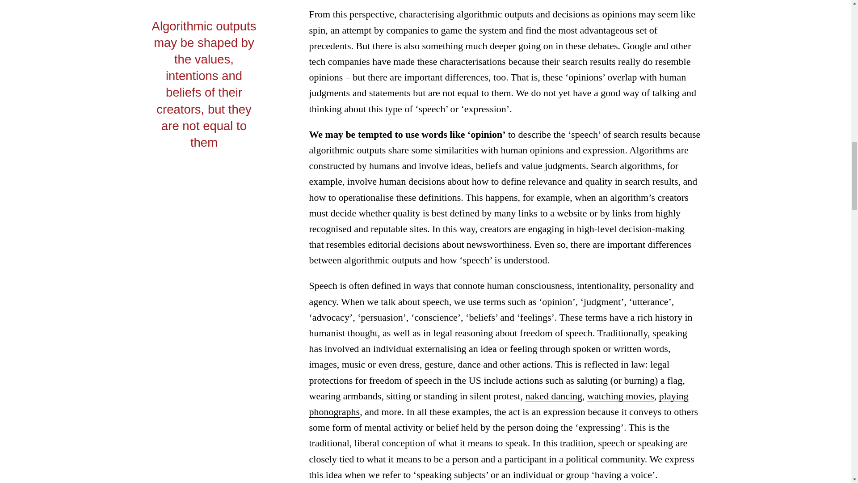 Image resolution: width=858 pixels, height=483 pixels. I want to click on watching movies, so click(620, 396).